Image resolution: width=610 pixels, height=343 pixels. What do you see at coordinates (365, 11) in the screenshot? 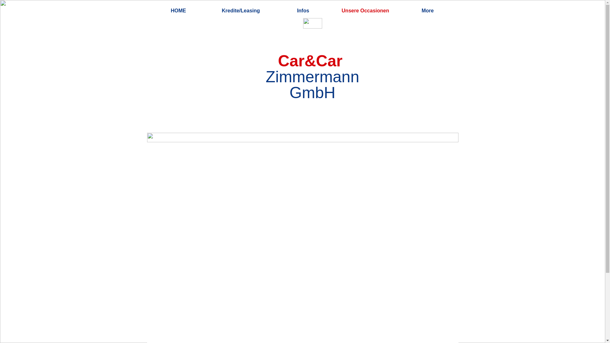
I see `Unsere Occasionen` at bounding box center [365, 11].